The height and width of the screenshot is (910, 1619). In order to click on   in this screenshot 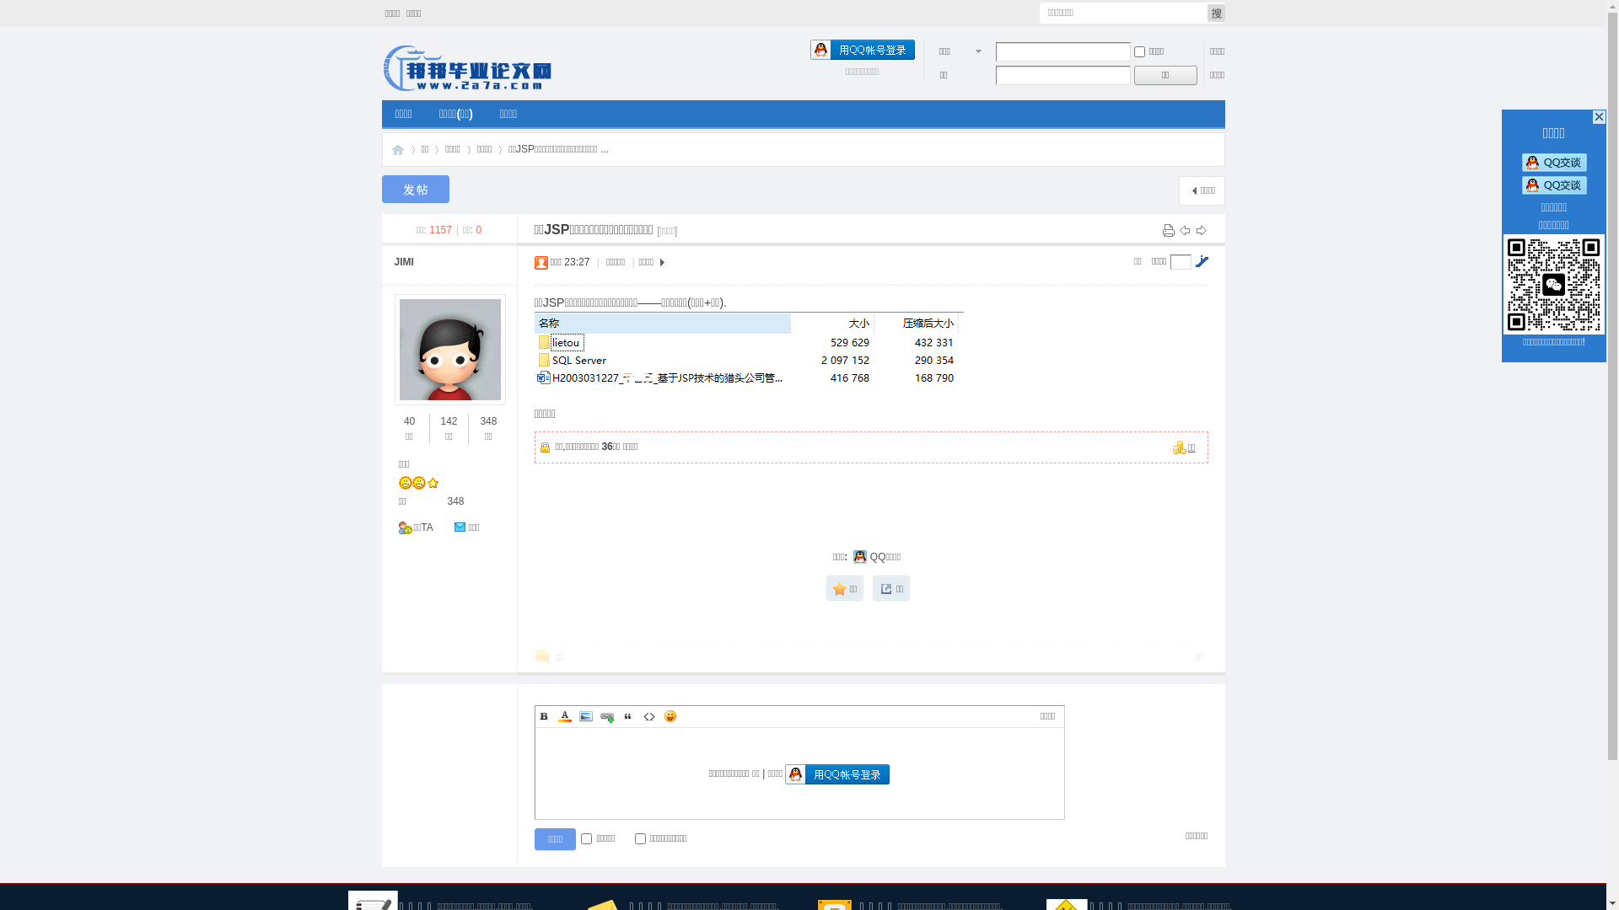, I will do `click(1599, 117)`.